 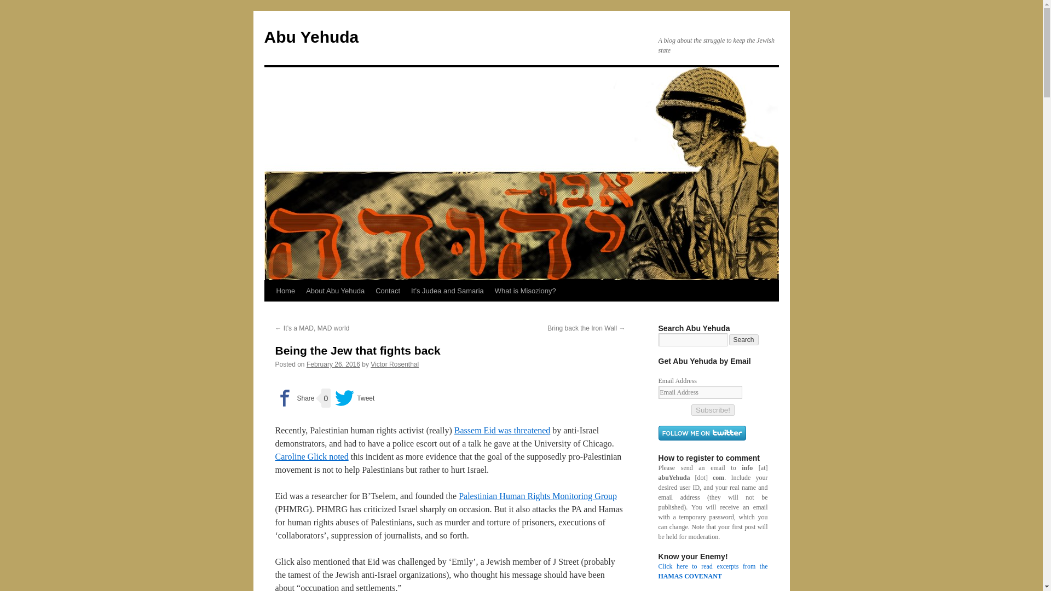 I want to click on View all posts by Victor Rosenthal, so click(x=394, y=364).